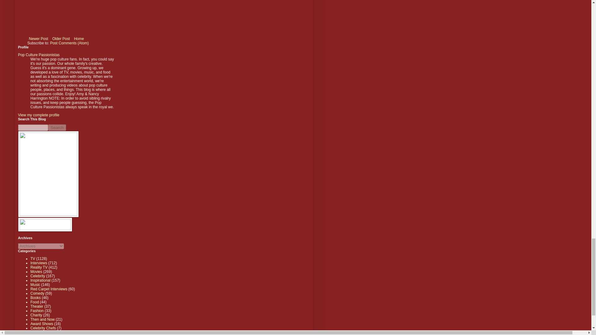 This screenshot has width=596, height=335. I want to click on search, so click(57, 127).